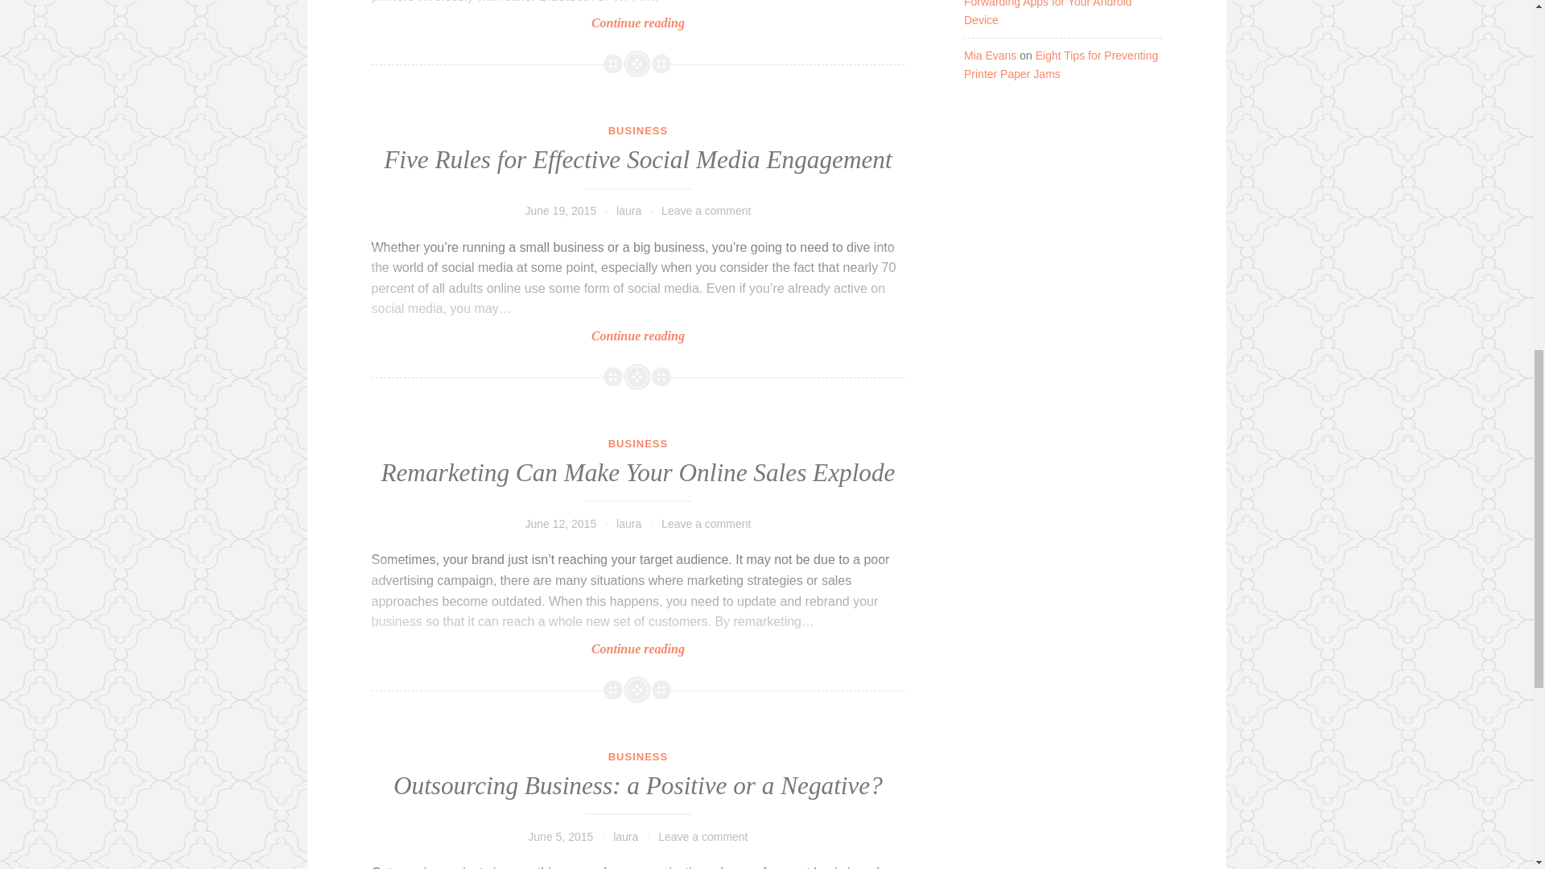  I want to click on June 12, 2015, so click(560, 523).